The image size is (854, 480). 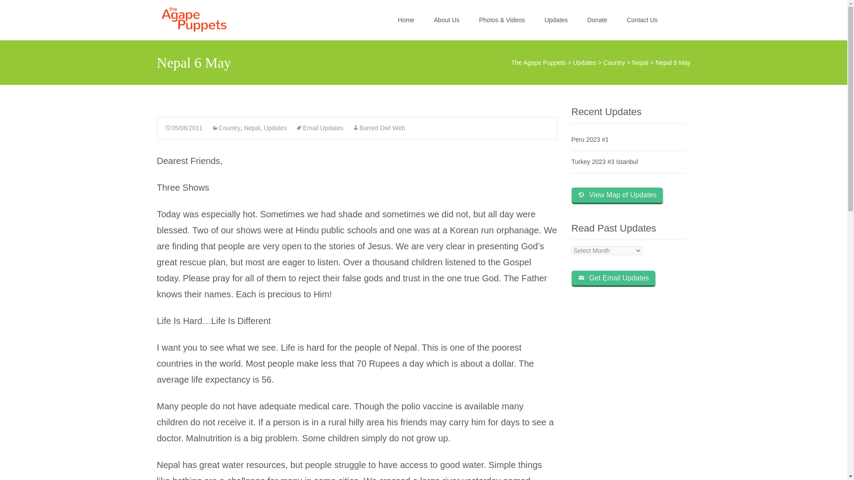 I want to click on View all posts by Barred Owl Web, so click(x=378, y=128).